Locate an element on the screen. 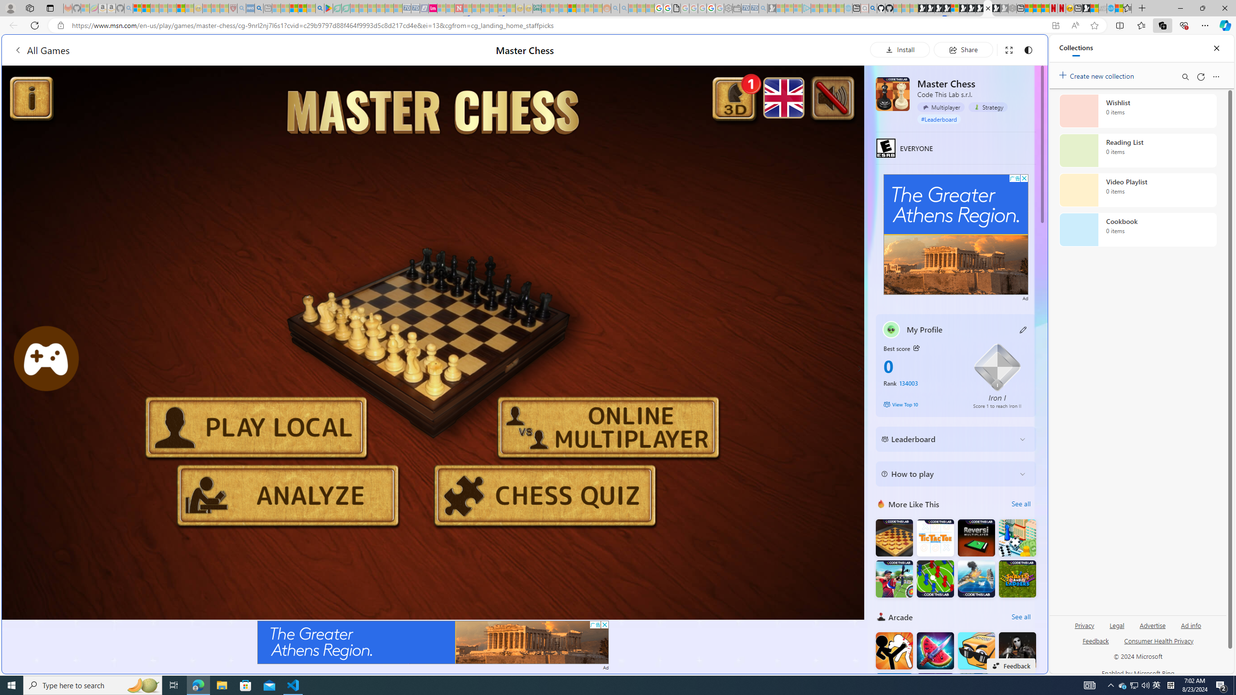  Pets - MSN is located at coordinates (303, 8).